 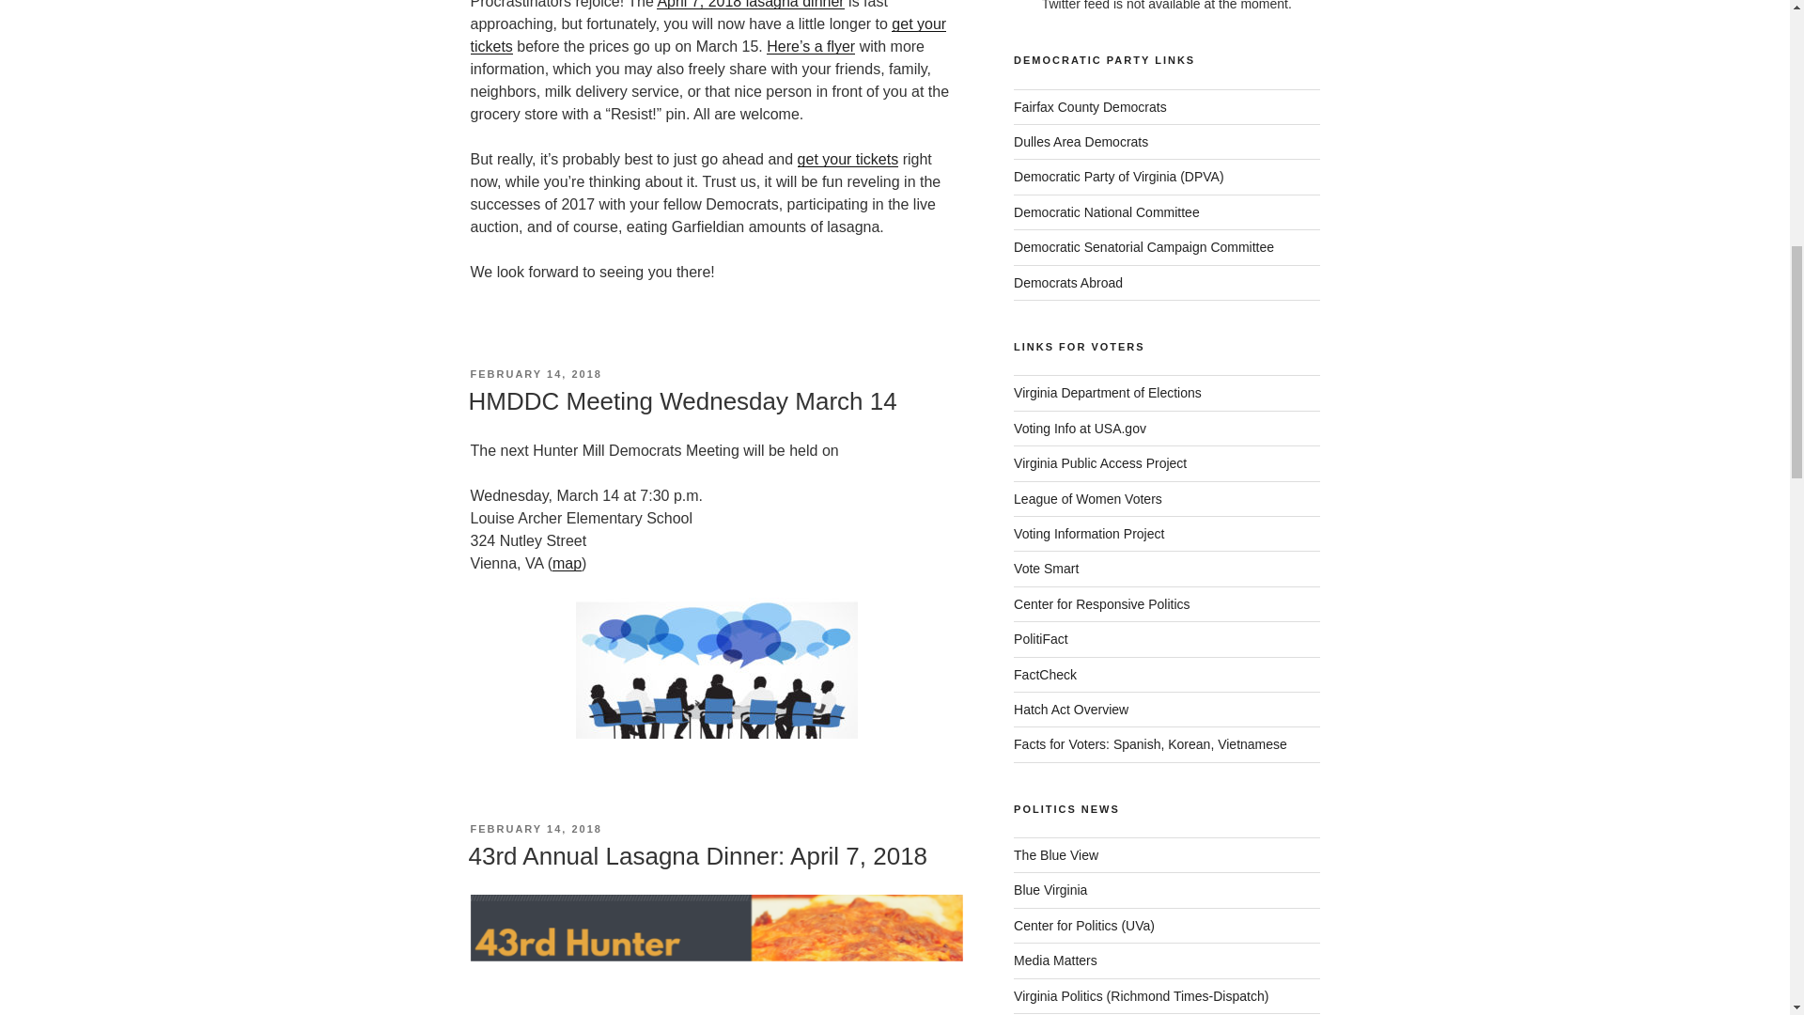 What do you see at coordinates (750, 4) in the screenshot?
I see `April 7, 2018 lasagna dinner` at bounding box center [750, 4].